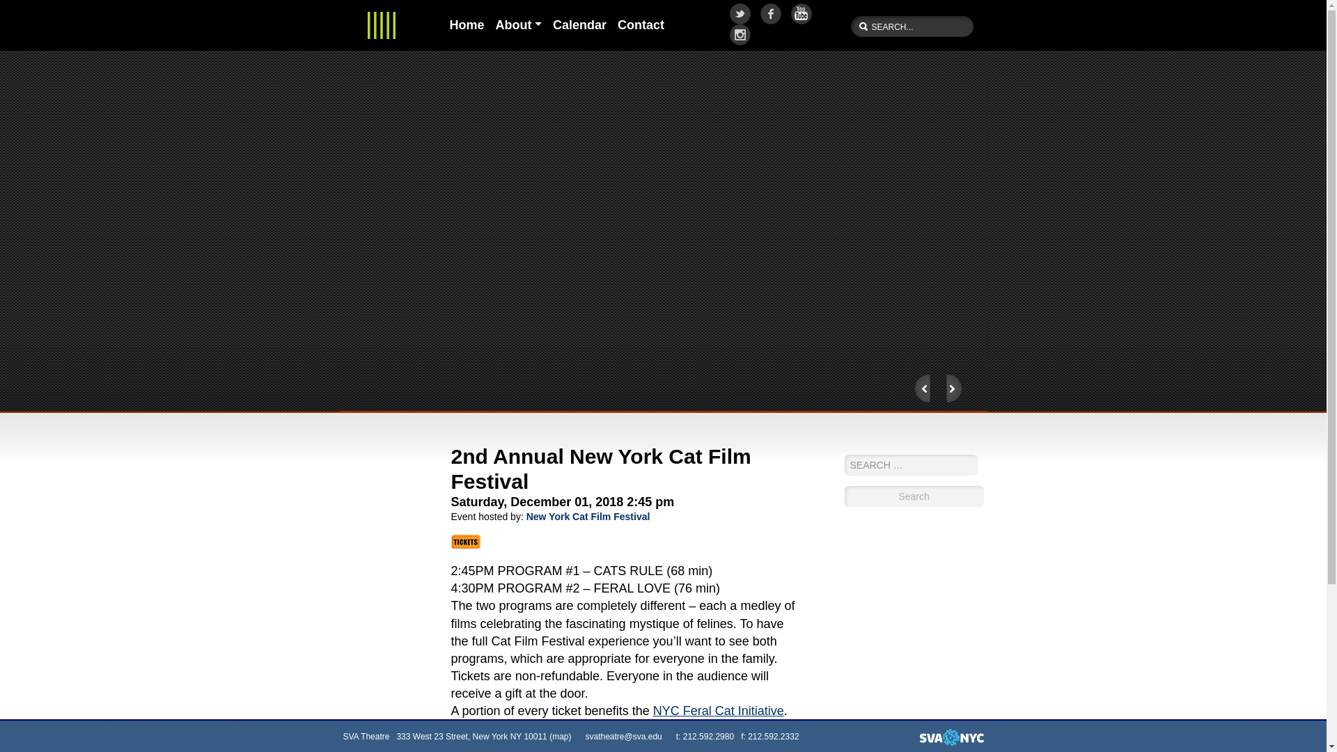 The height and width of the screenshot is (752, 1337). Describe the element at coordinates (641, 25) in the screenshot. I see `Contact` at that location.